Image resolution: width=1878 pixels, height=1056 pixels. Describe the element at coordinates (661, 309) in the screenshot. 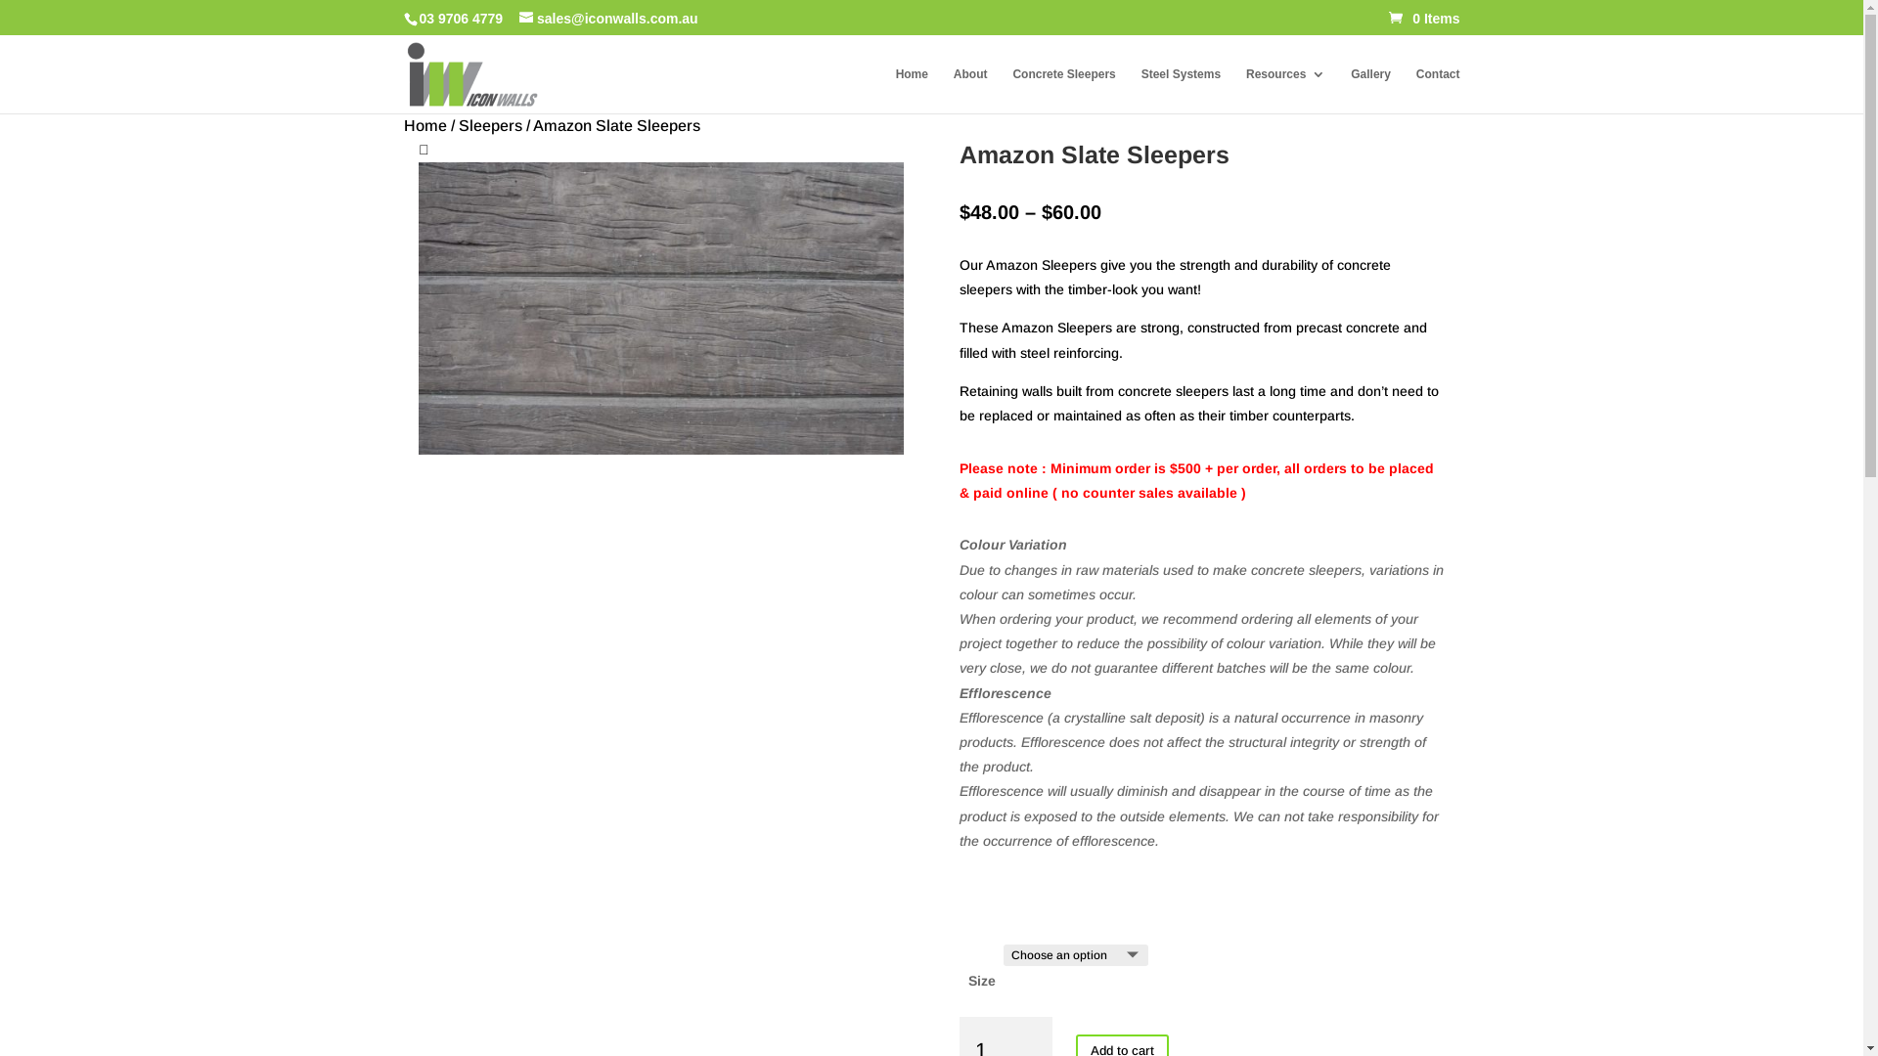

I see `Amazon.jpg` at that location.